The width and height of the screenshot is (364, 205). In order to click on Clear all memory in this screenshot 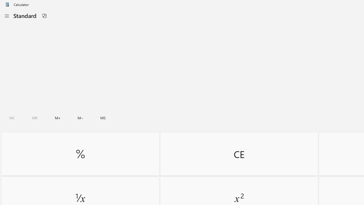, I will do `click(12, 118)`.